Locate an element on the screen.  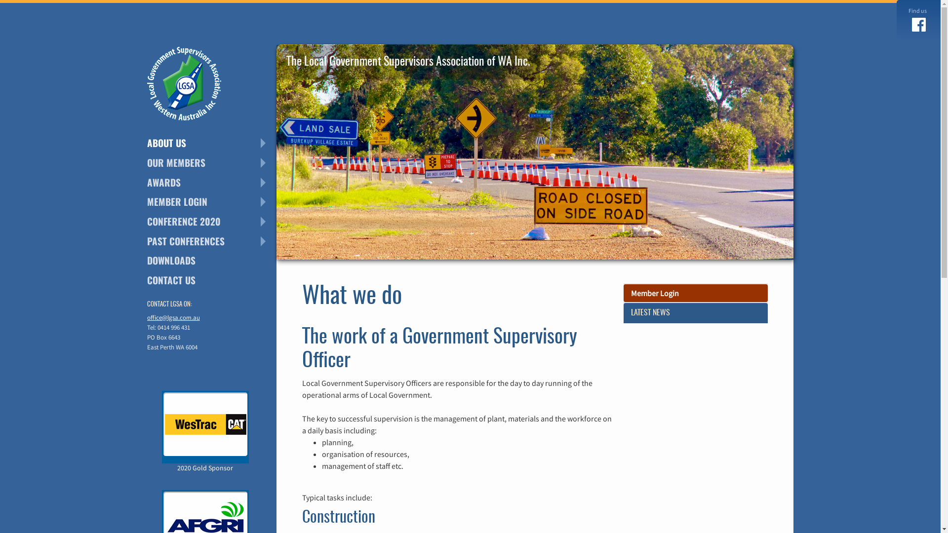
Member Login is located at coordinates (696, 293).